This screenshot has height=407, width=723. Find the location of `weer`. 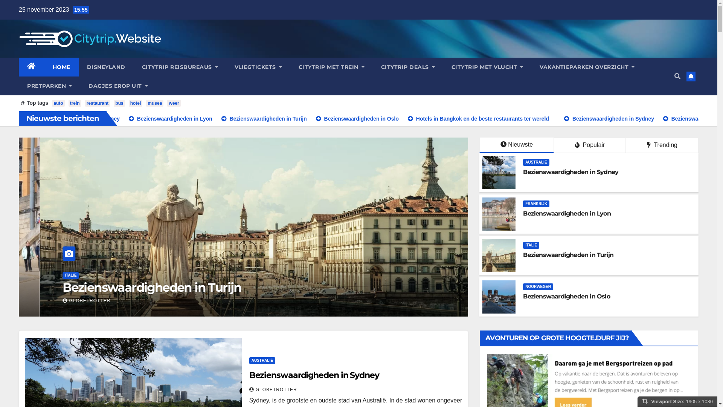

weer is located at coordinates (174, 103).